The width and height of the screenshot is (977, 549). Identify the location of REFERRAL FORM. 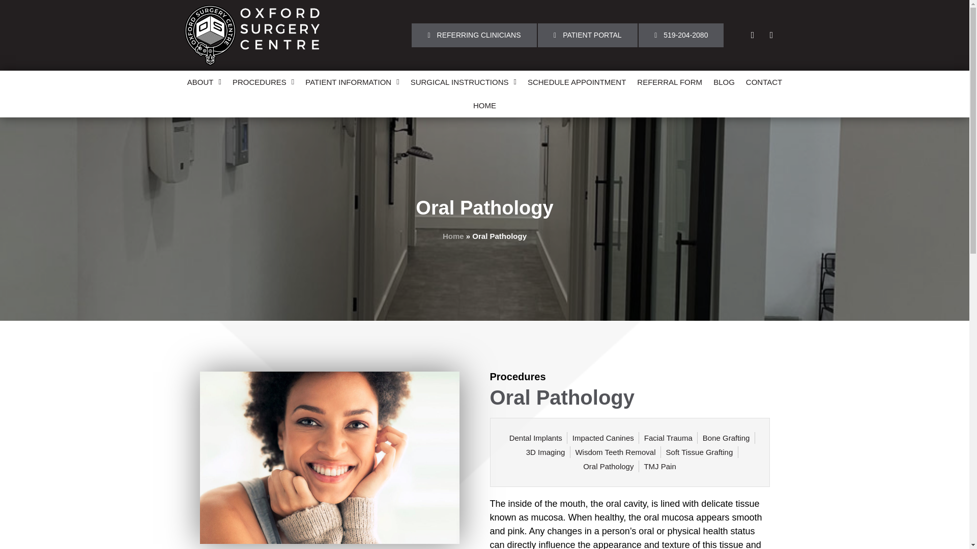
(669, 82).